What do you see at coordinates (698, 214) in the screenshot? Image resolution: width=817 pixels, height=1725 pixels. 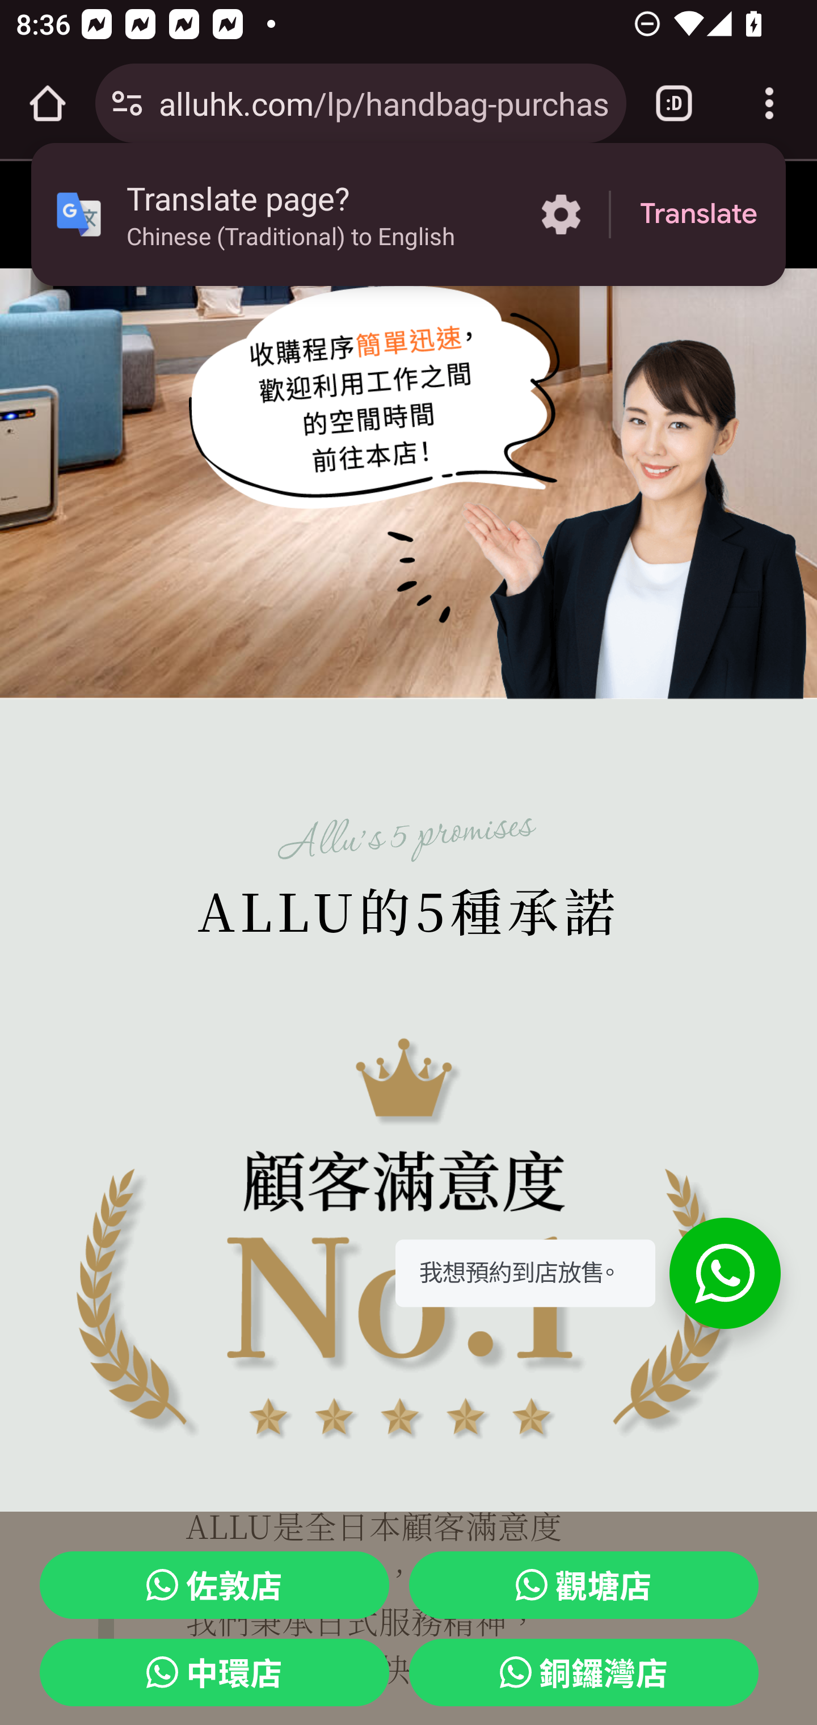 I see `Translate` at bounding box center [698, 214].